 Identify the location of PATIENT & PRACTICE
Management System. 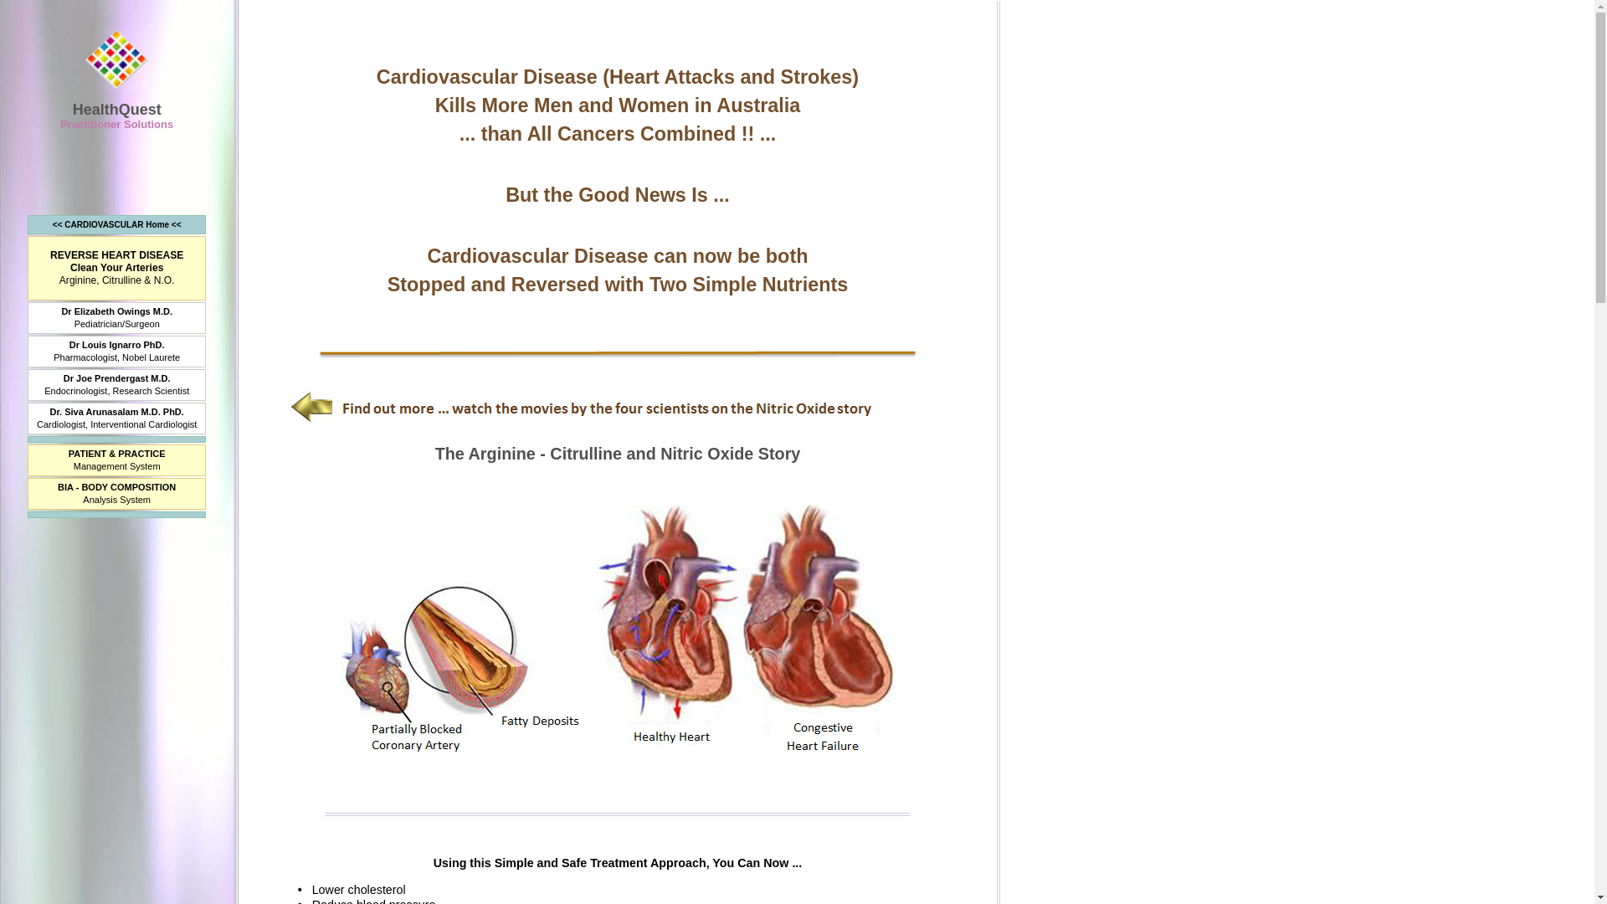
(117, 460).